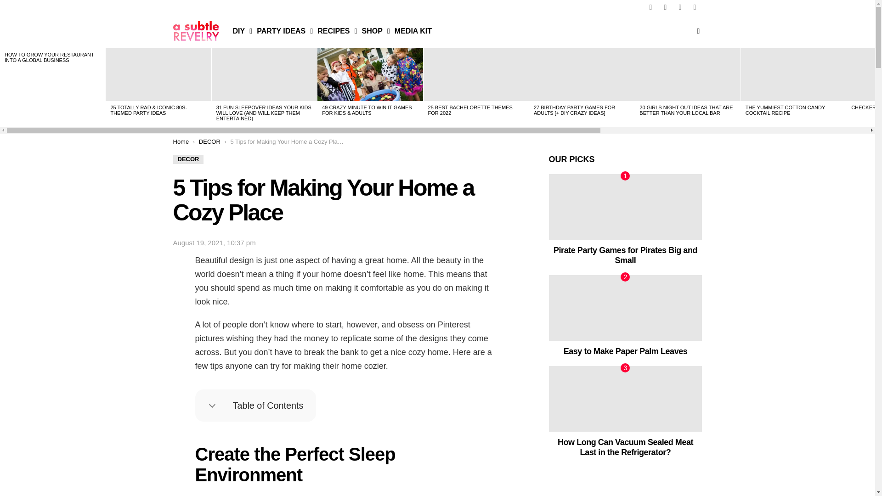 This screenshot has width=882, height=496. What do you see at coordinates (476, 74) in the screenshot?
I see `25 Best Bachelorette Themes for 2022` at bounding box center [476, 74].